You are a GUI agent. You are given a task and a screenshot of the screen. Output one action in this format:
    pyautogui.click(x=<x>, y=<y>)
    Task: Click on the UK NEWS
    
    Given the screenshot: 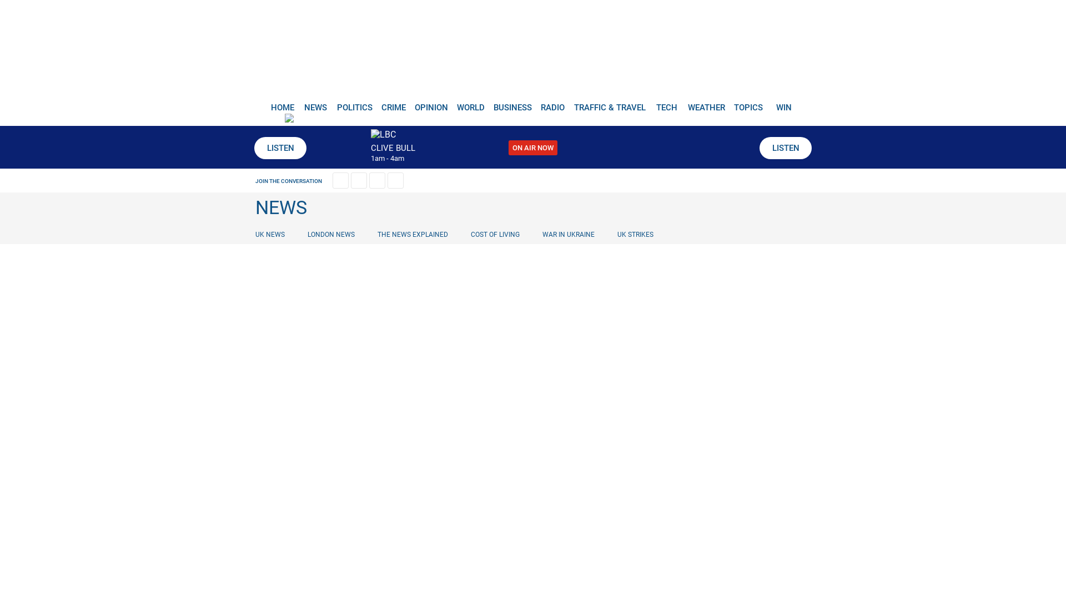 What is the action you would take?
    pyautogui.click(x=273, y=234)
    